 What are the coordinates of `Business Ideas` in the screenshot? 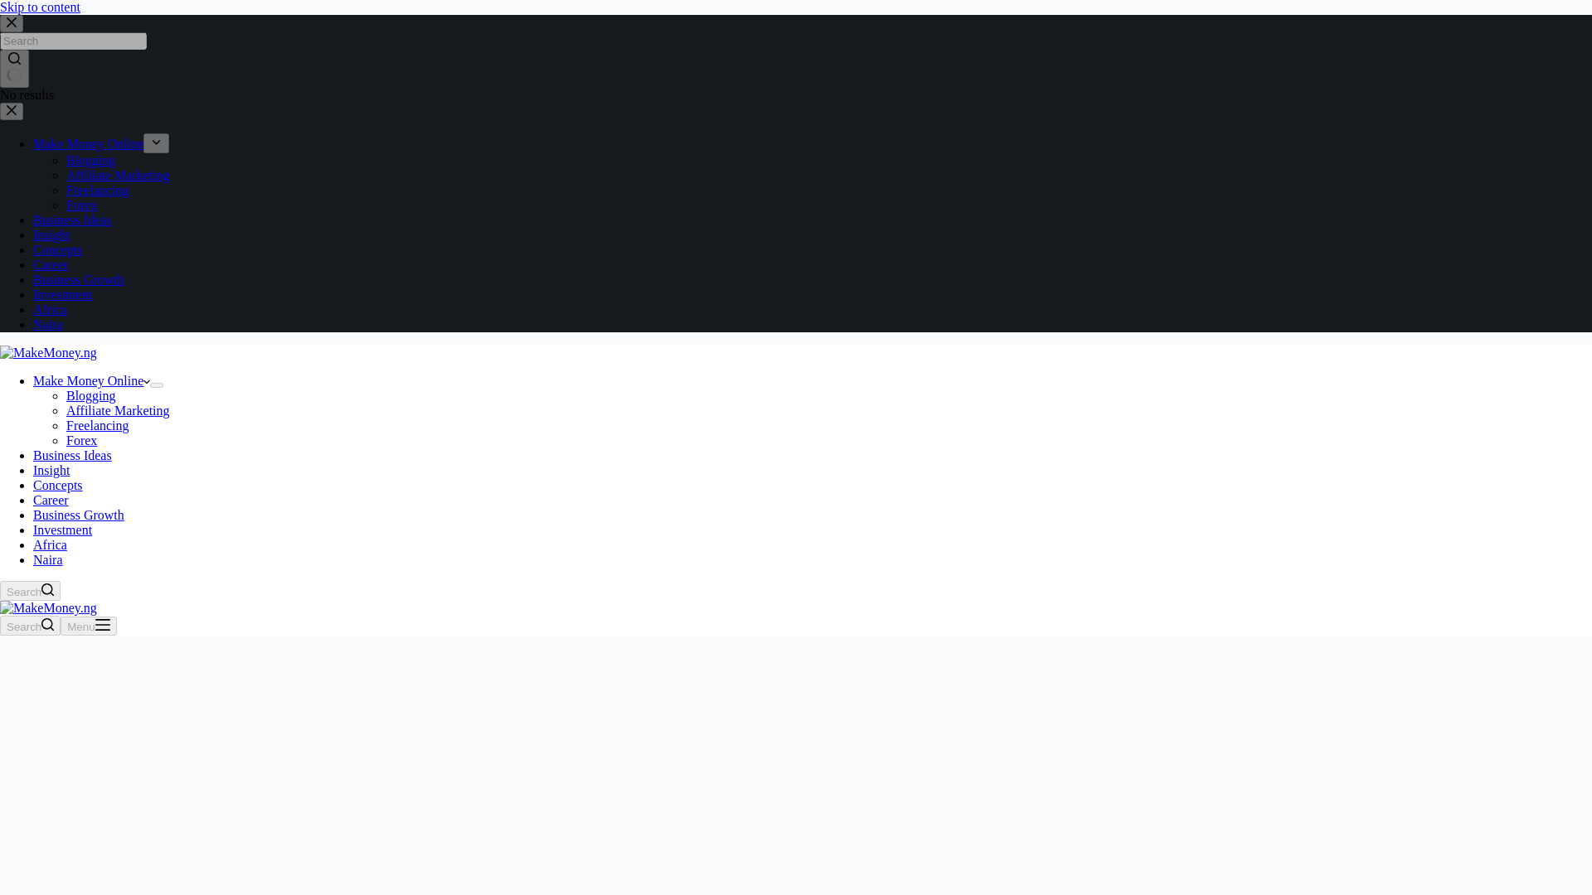 It's located at (72, 220).